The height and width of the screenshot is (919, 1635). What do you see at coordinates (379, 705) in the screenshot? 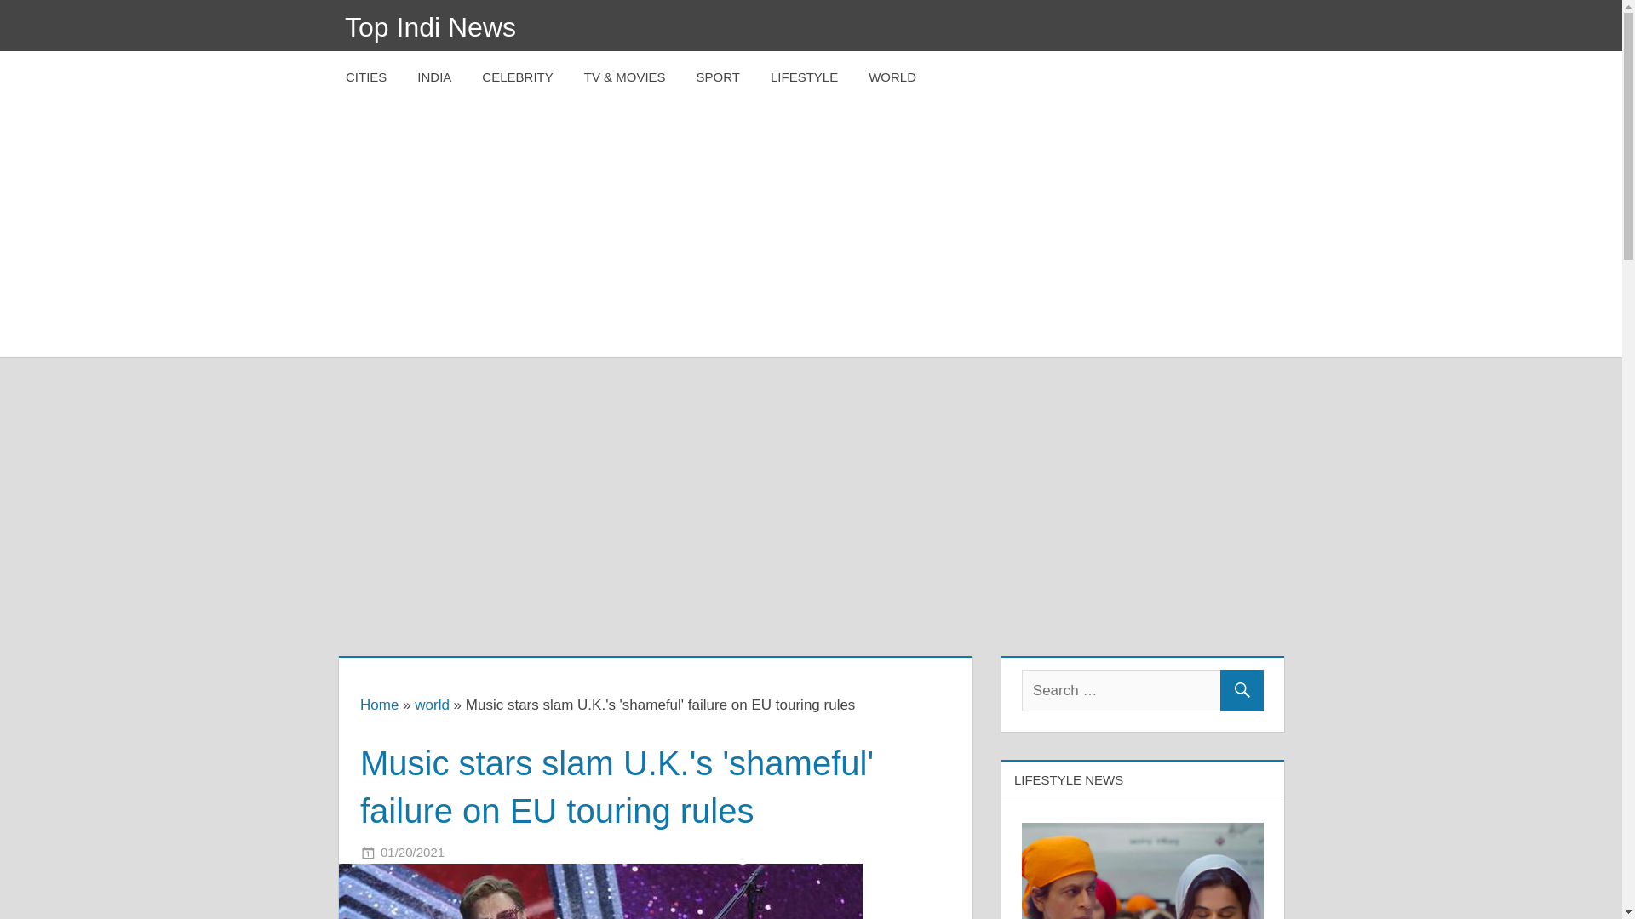
I see `Home` at bounding box center [379, 705].